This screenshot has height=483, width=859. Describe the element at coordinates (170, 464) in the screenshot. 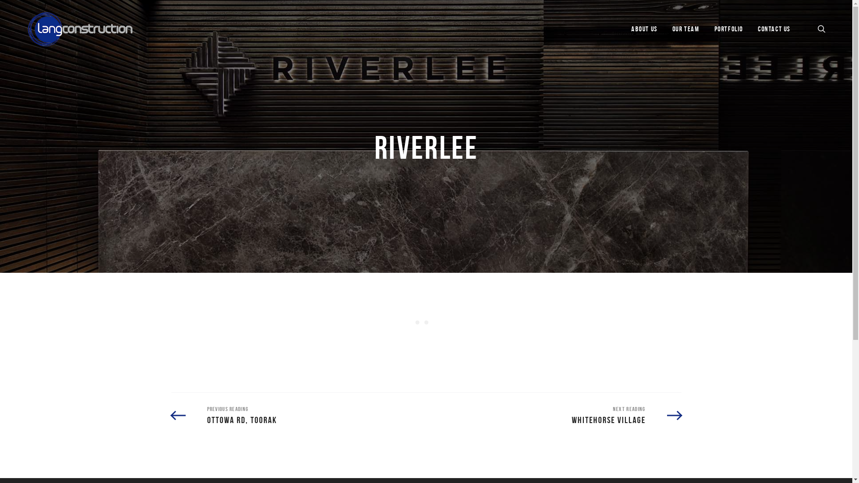

I see `Be Like That.` at that location.